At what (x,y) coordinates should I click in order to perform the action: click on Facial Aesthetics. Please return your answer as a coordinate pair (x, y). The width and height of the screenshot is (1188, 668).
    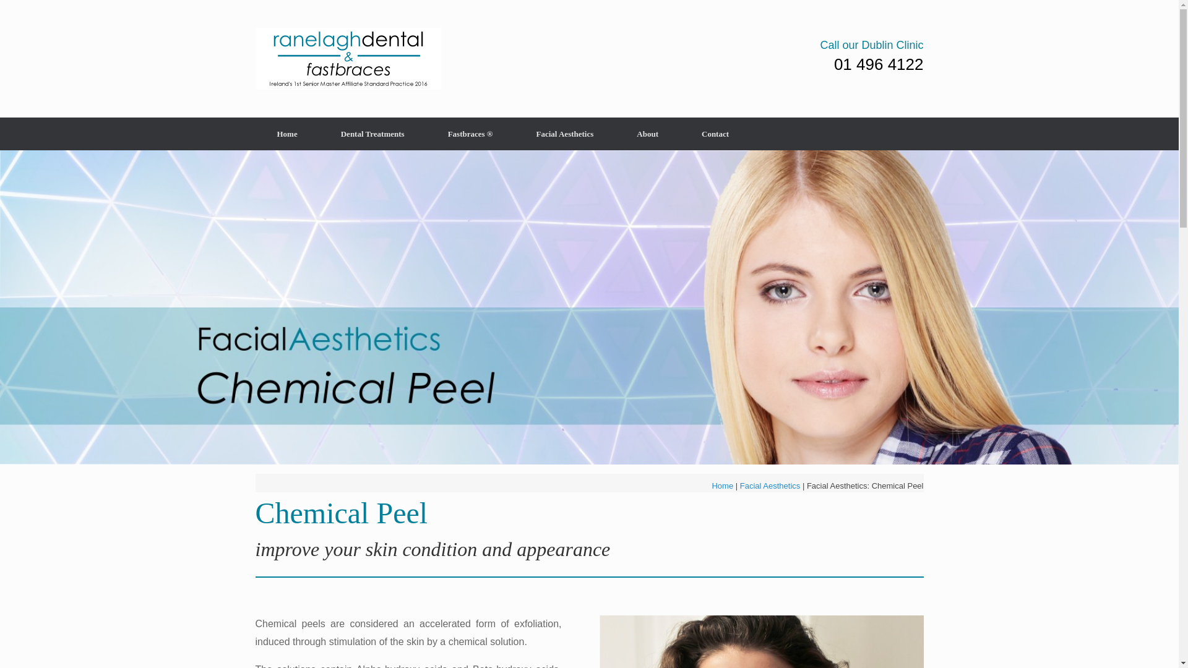
    Looking at the image, I should click on (770, 485).